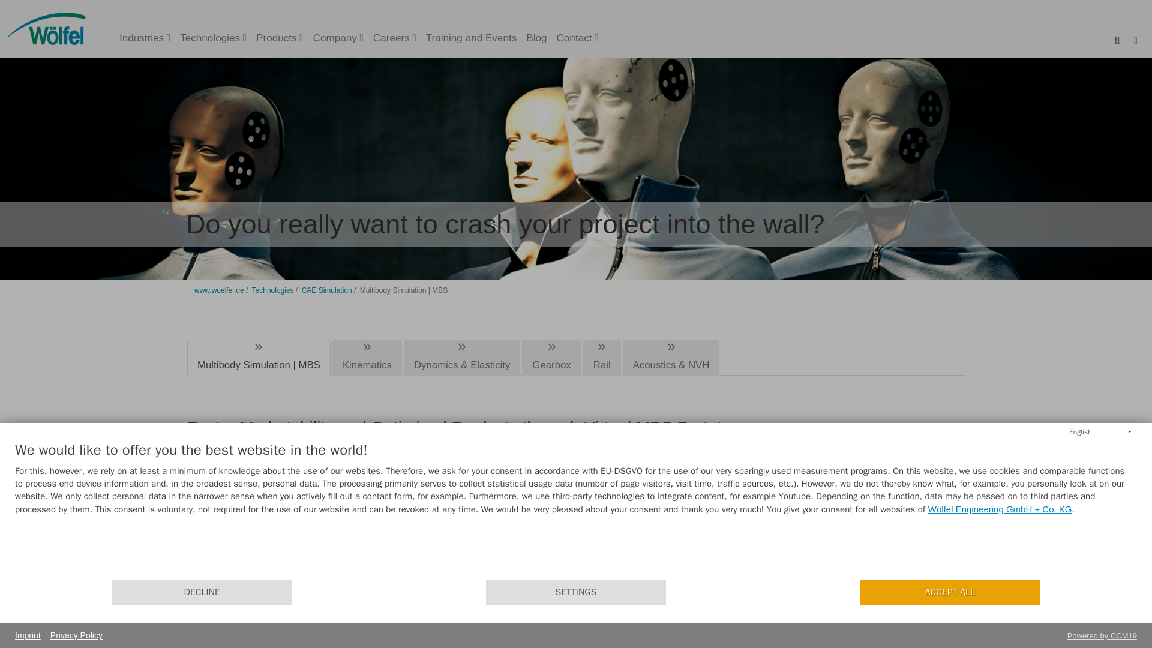  I want to click on Industries, so click(144, 38).